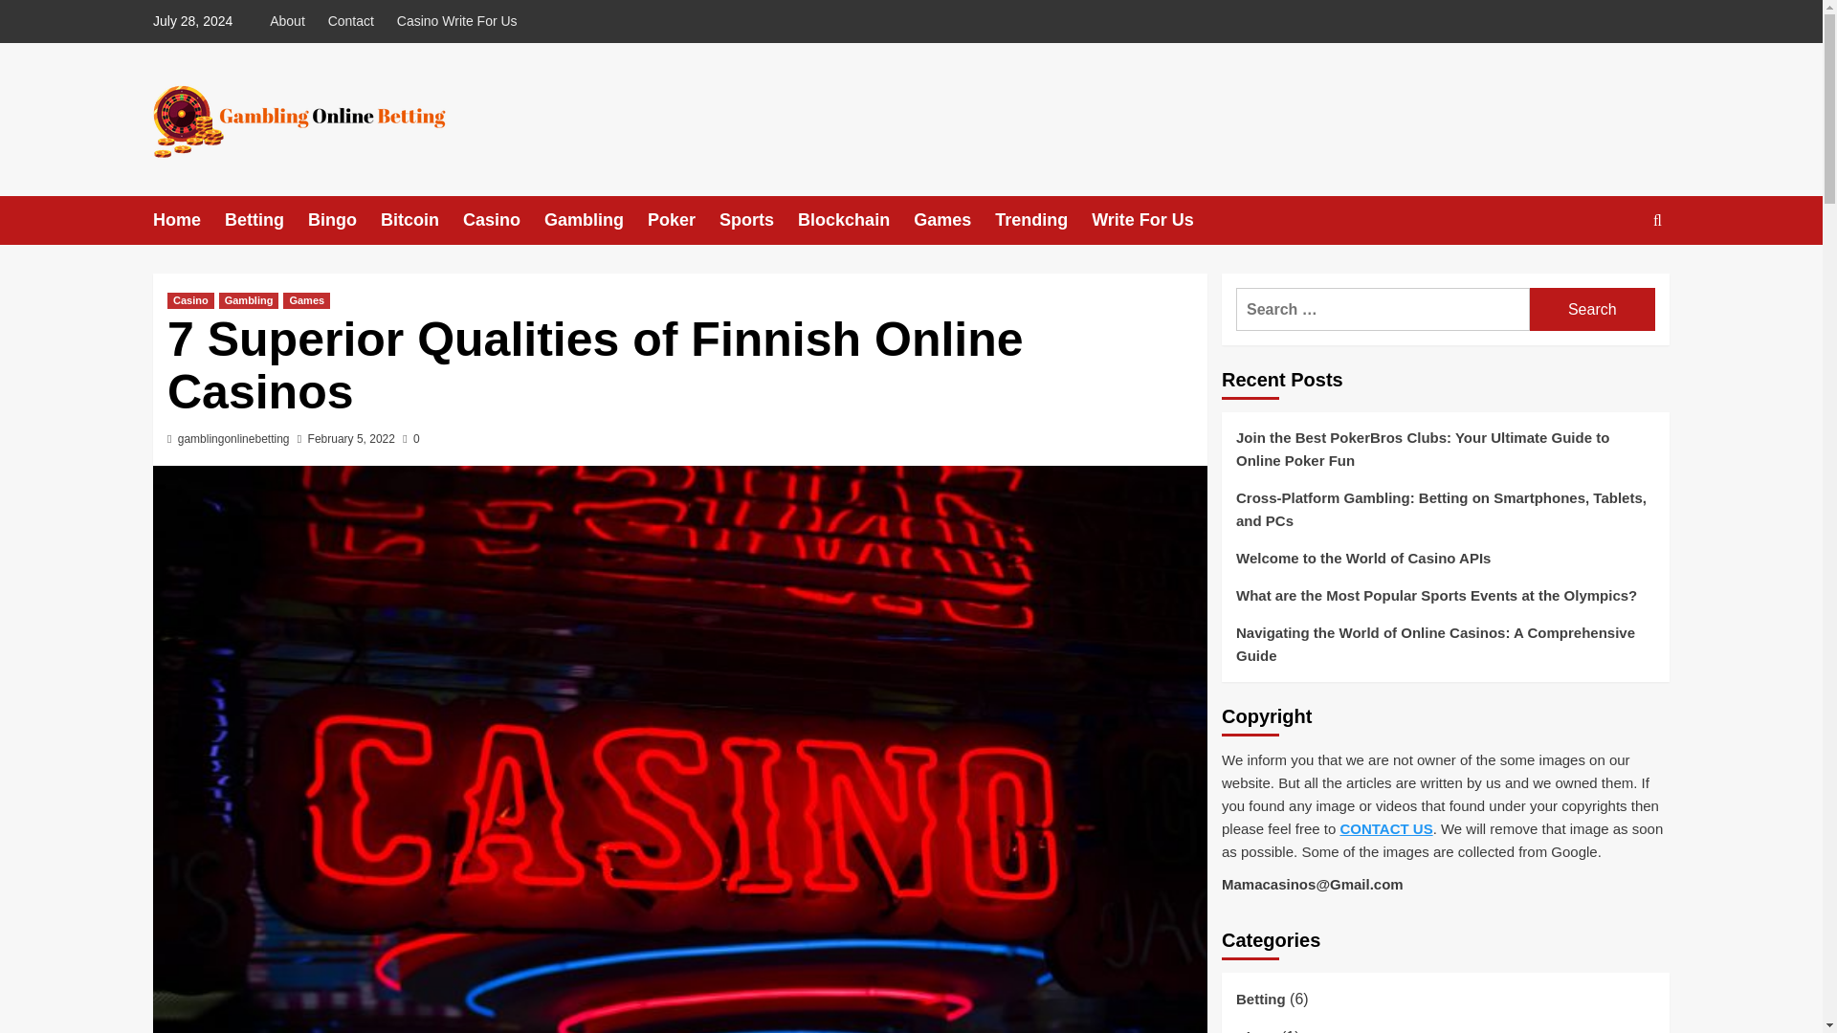  Describe the element at coordinates (1154, 220) in the screenshot. I see `Write For Us` at that location.